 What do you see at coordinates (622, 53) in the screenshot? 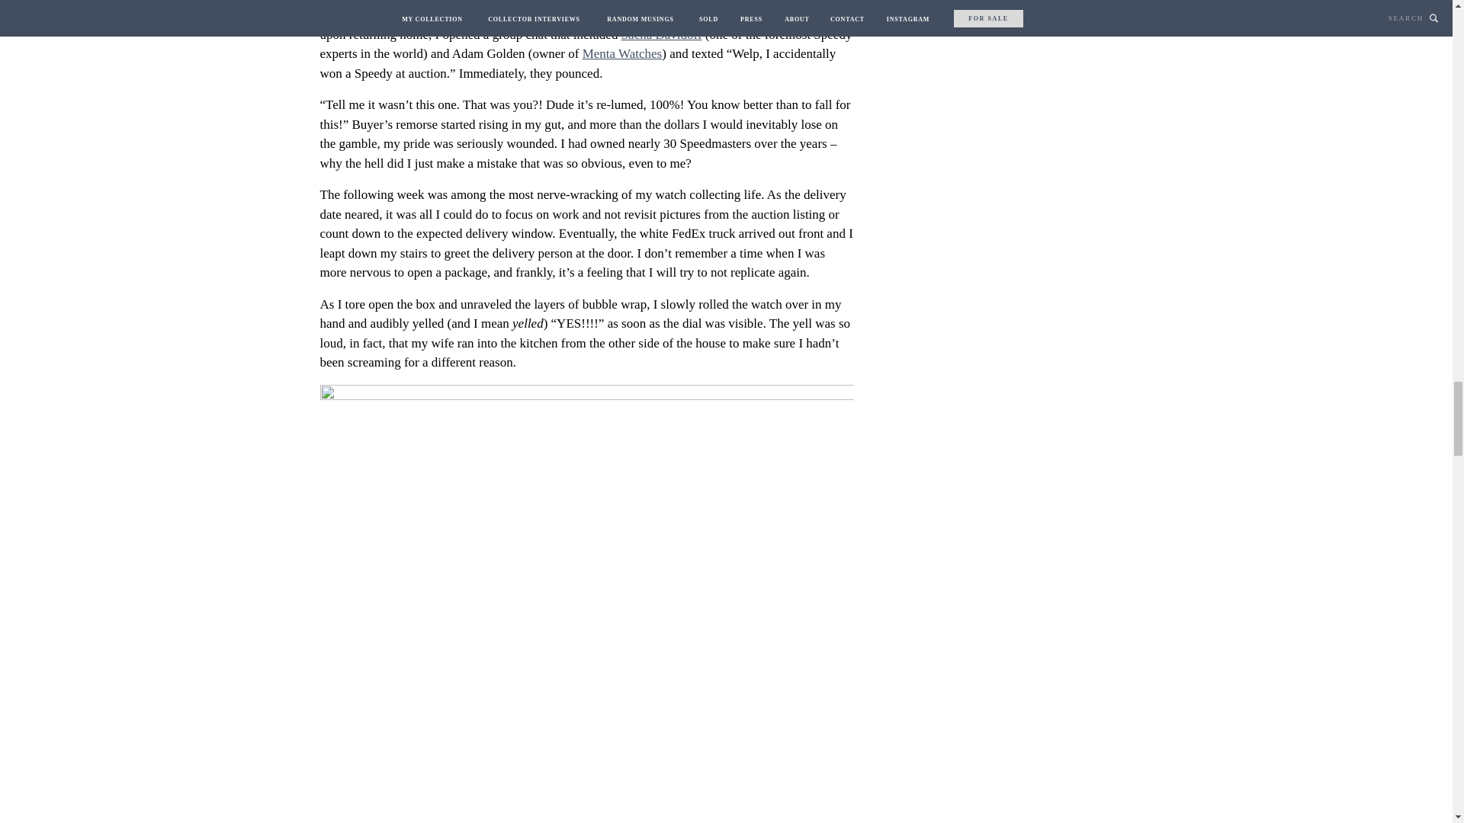
I see `Menta Watches` at bounding box center [622, 53].